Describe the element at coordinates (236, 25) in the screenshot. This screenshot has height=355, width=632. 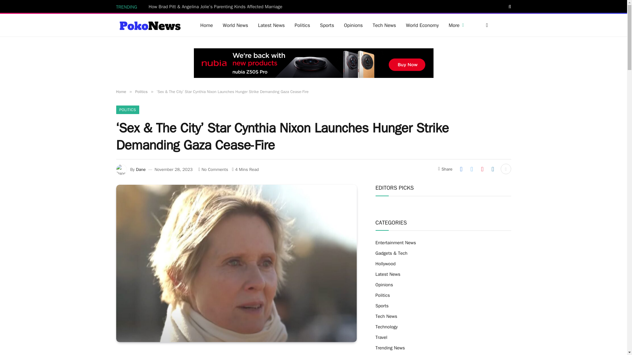
I see `World News` at that location.